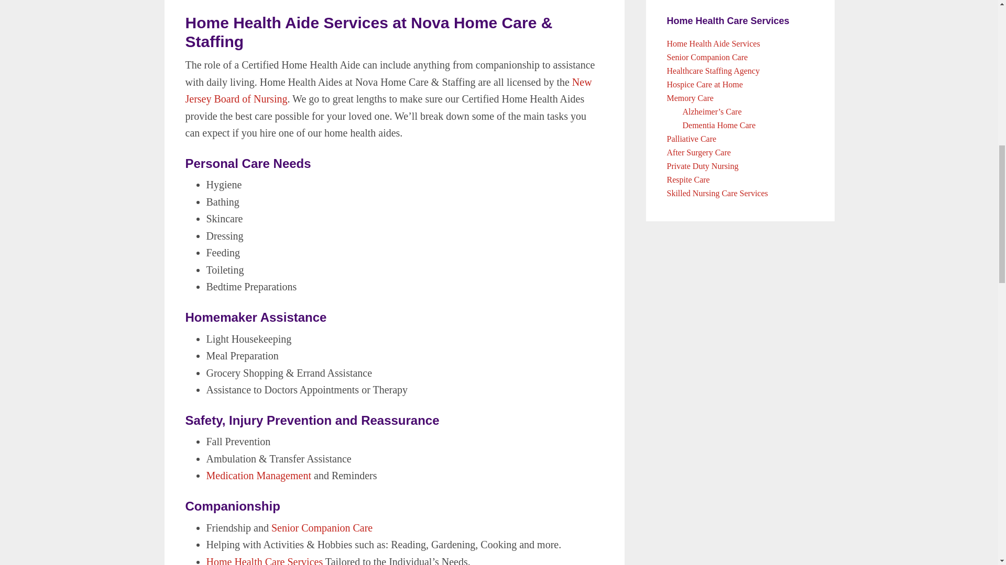 The image size is (1006, 565). I want to click on Home Health Care Services, so click(264, 560).